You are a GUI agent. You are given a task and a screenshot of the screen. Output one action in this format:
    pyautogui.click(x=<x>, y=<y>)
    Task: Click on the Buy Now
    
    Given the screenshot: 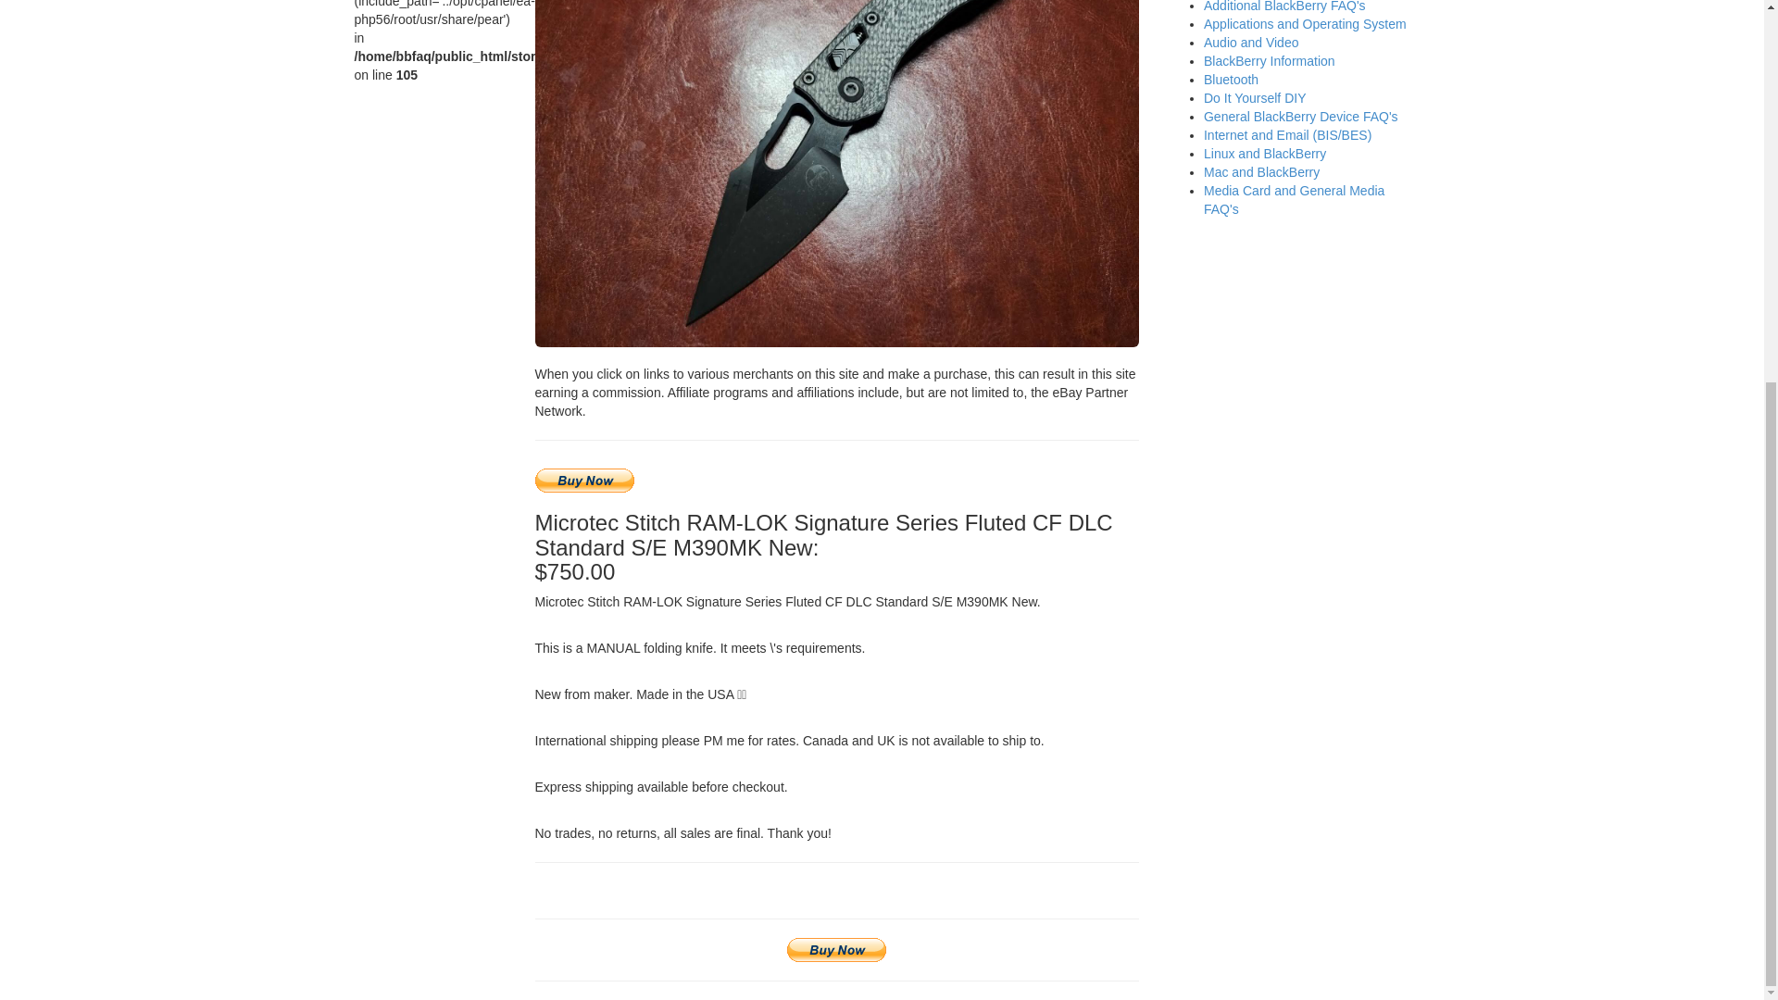 What is the action you would take?
    pyautogui.click(x=836, y=950)
    